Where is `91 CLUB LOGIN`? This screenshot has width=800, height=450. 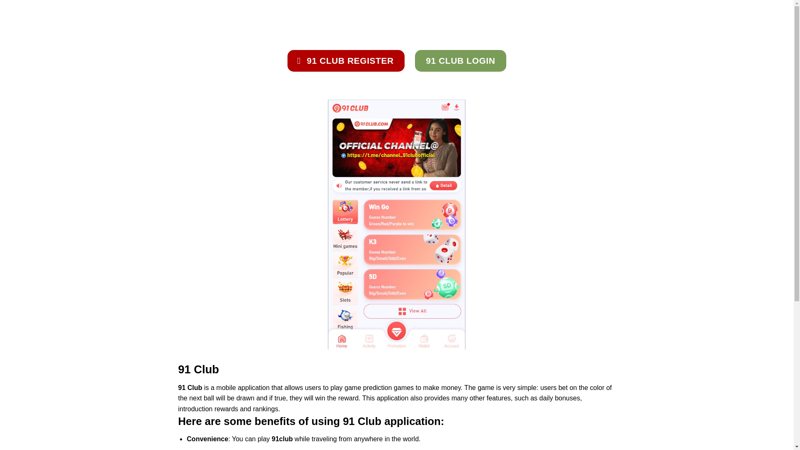 91 CLUB LOGIN is located at coordinates (460, 60).